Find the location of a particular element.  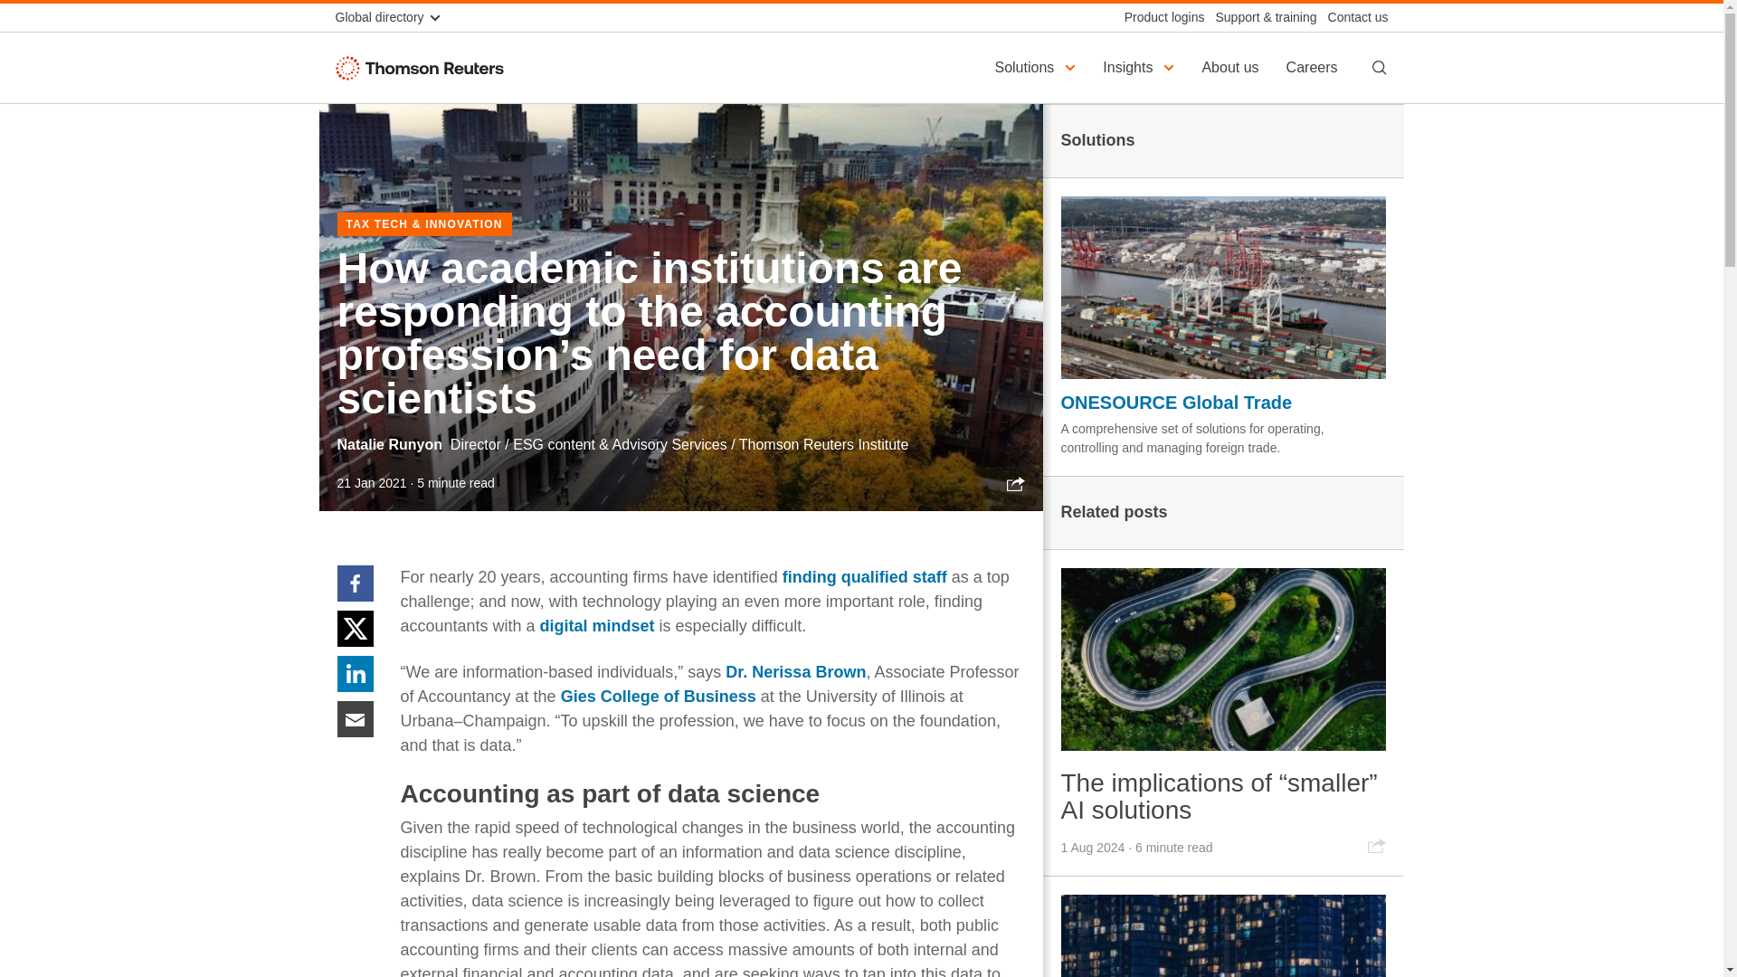

Global directory is located at coordinates (394, 17).